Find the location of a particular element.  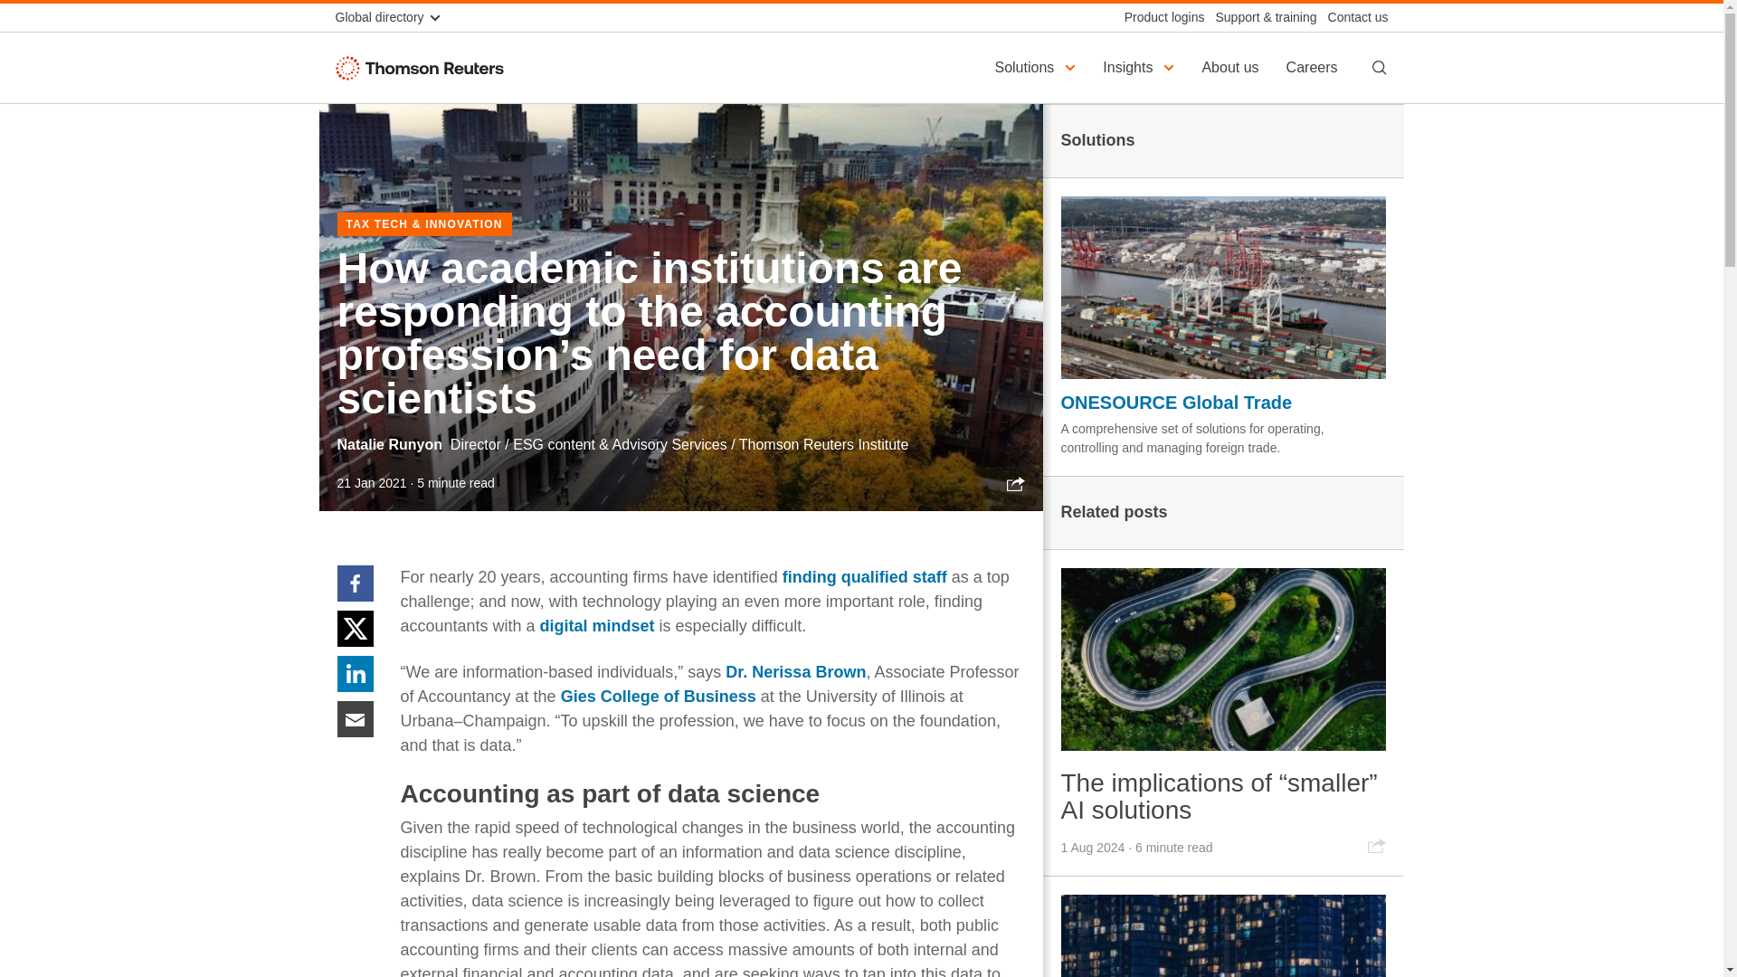

Global directory is located at coordinates (394, 17).